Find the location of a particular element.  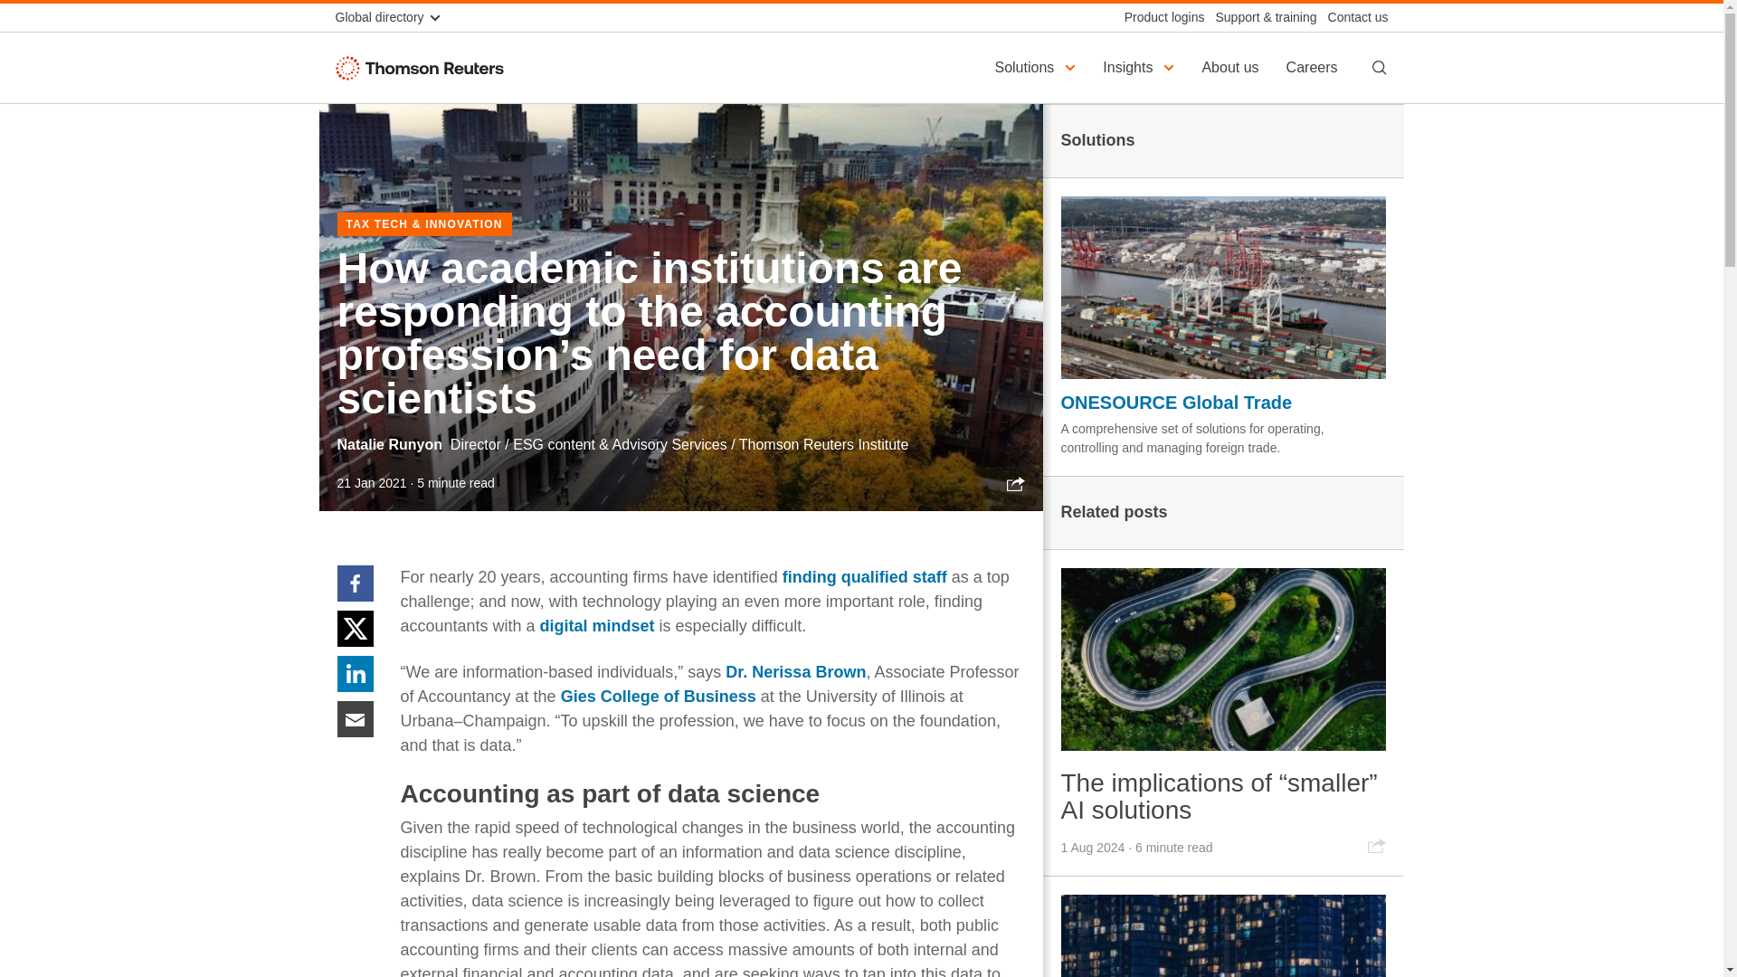

Global directory is located at coordinates (394, 17).